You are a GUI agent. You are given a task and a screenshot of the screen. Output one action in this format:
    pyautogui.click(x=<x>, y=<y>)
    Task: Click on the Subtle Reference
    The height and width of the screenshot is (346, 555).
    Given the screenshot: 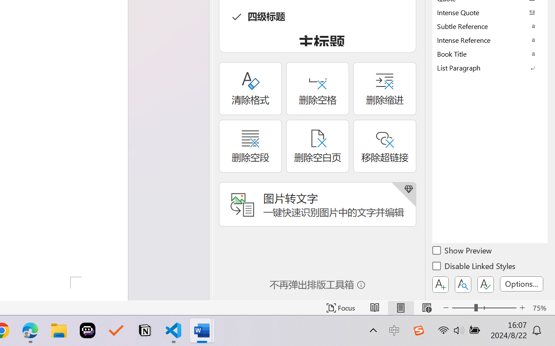 What is the action you would take?
    pyautogui.click(x=490, y=26)
    